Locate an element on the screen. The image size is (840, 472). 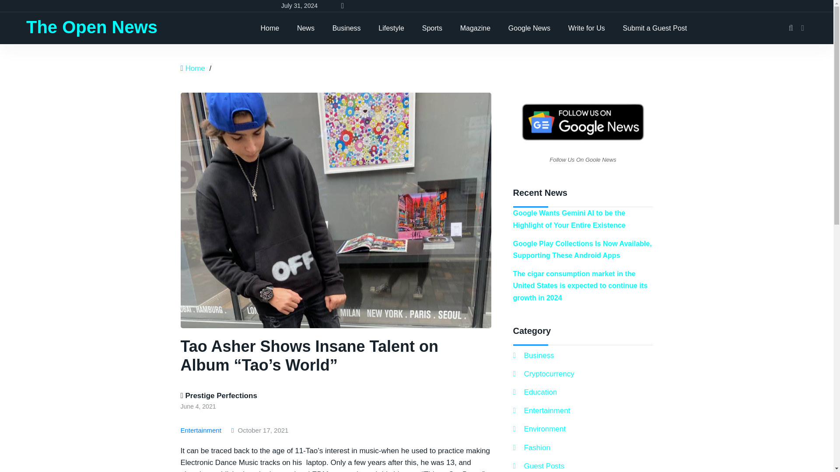
News is located at coordinates (305, 28).